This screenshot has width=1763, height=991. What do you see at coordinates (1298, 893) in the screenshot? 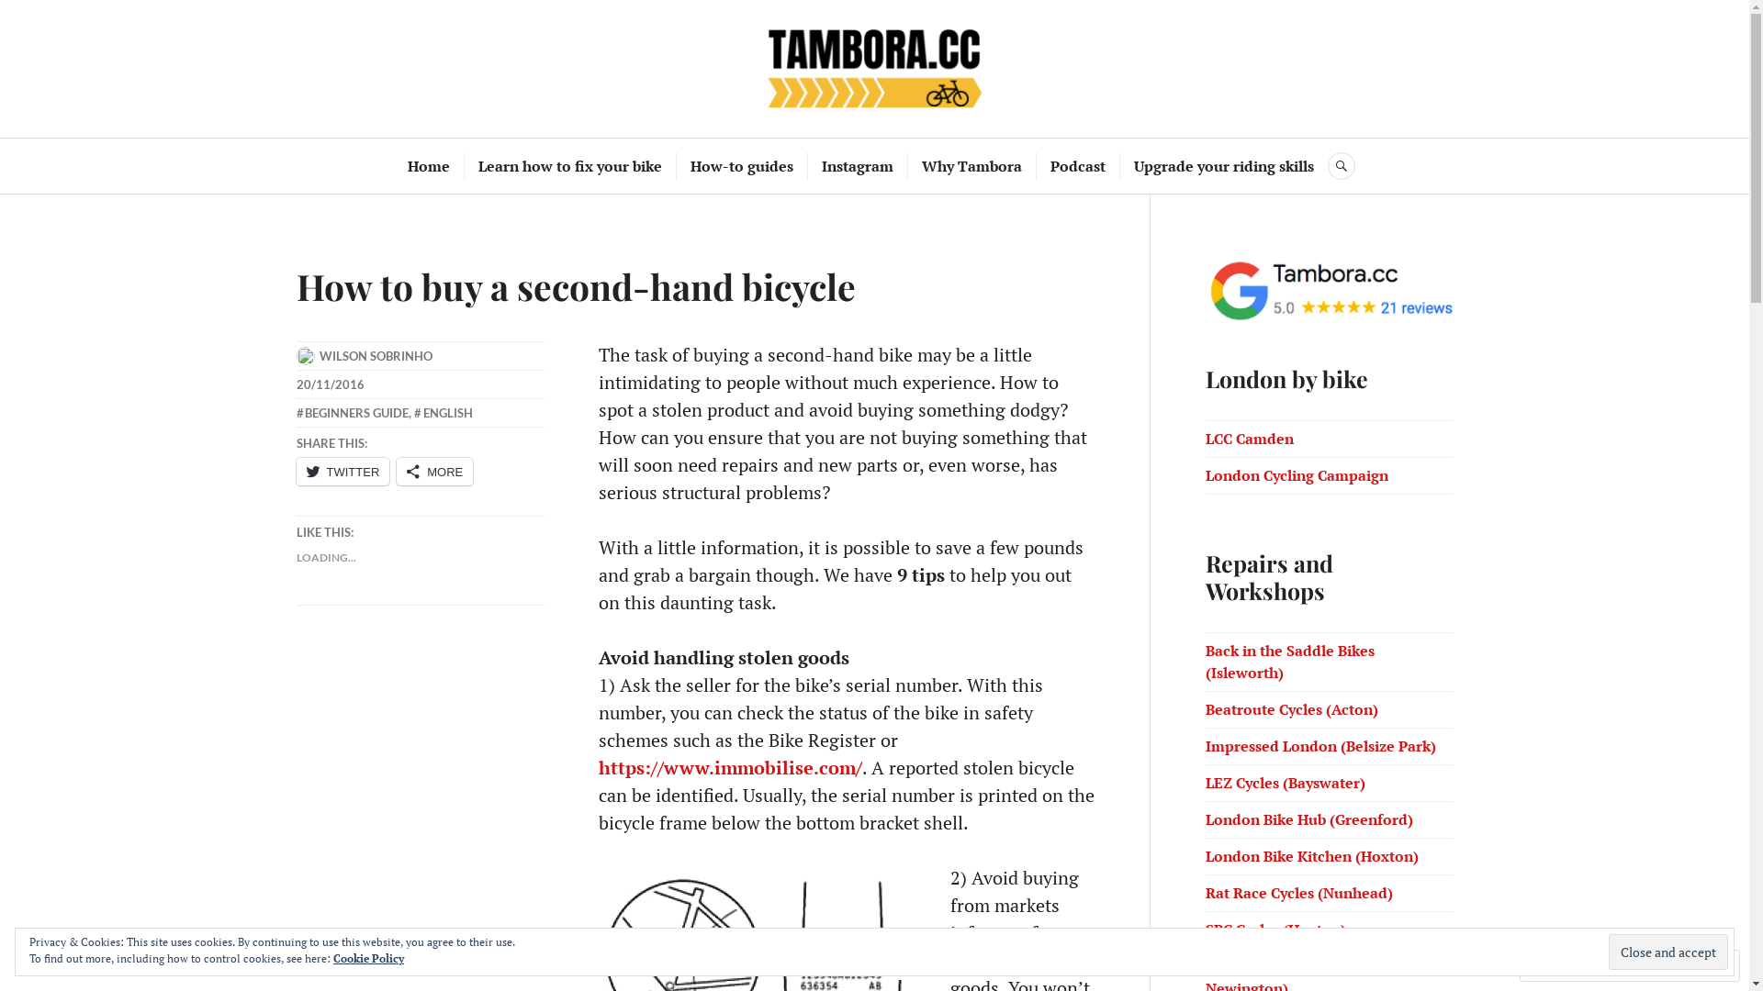
I see `Rat Race Cycles (Nunhead)` at bounding box center [1298, 893].